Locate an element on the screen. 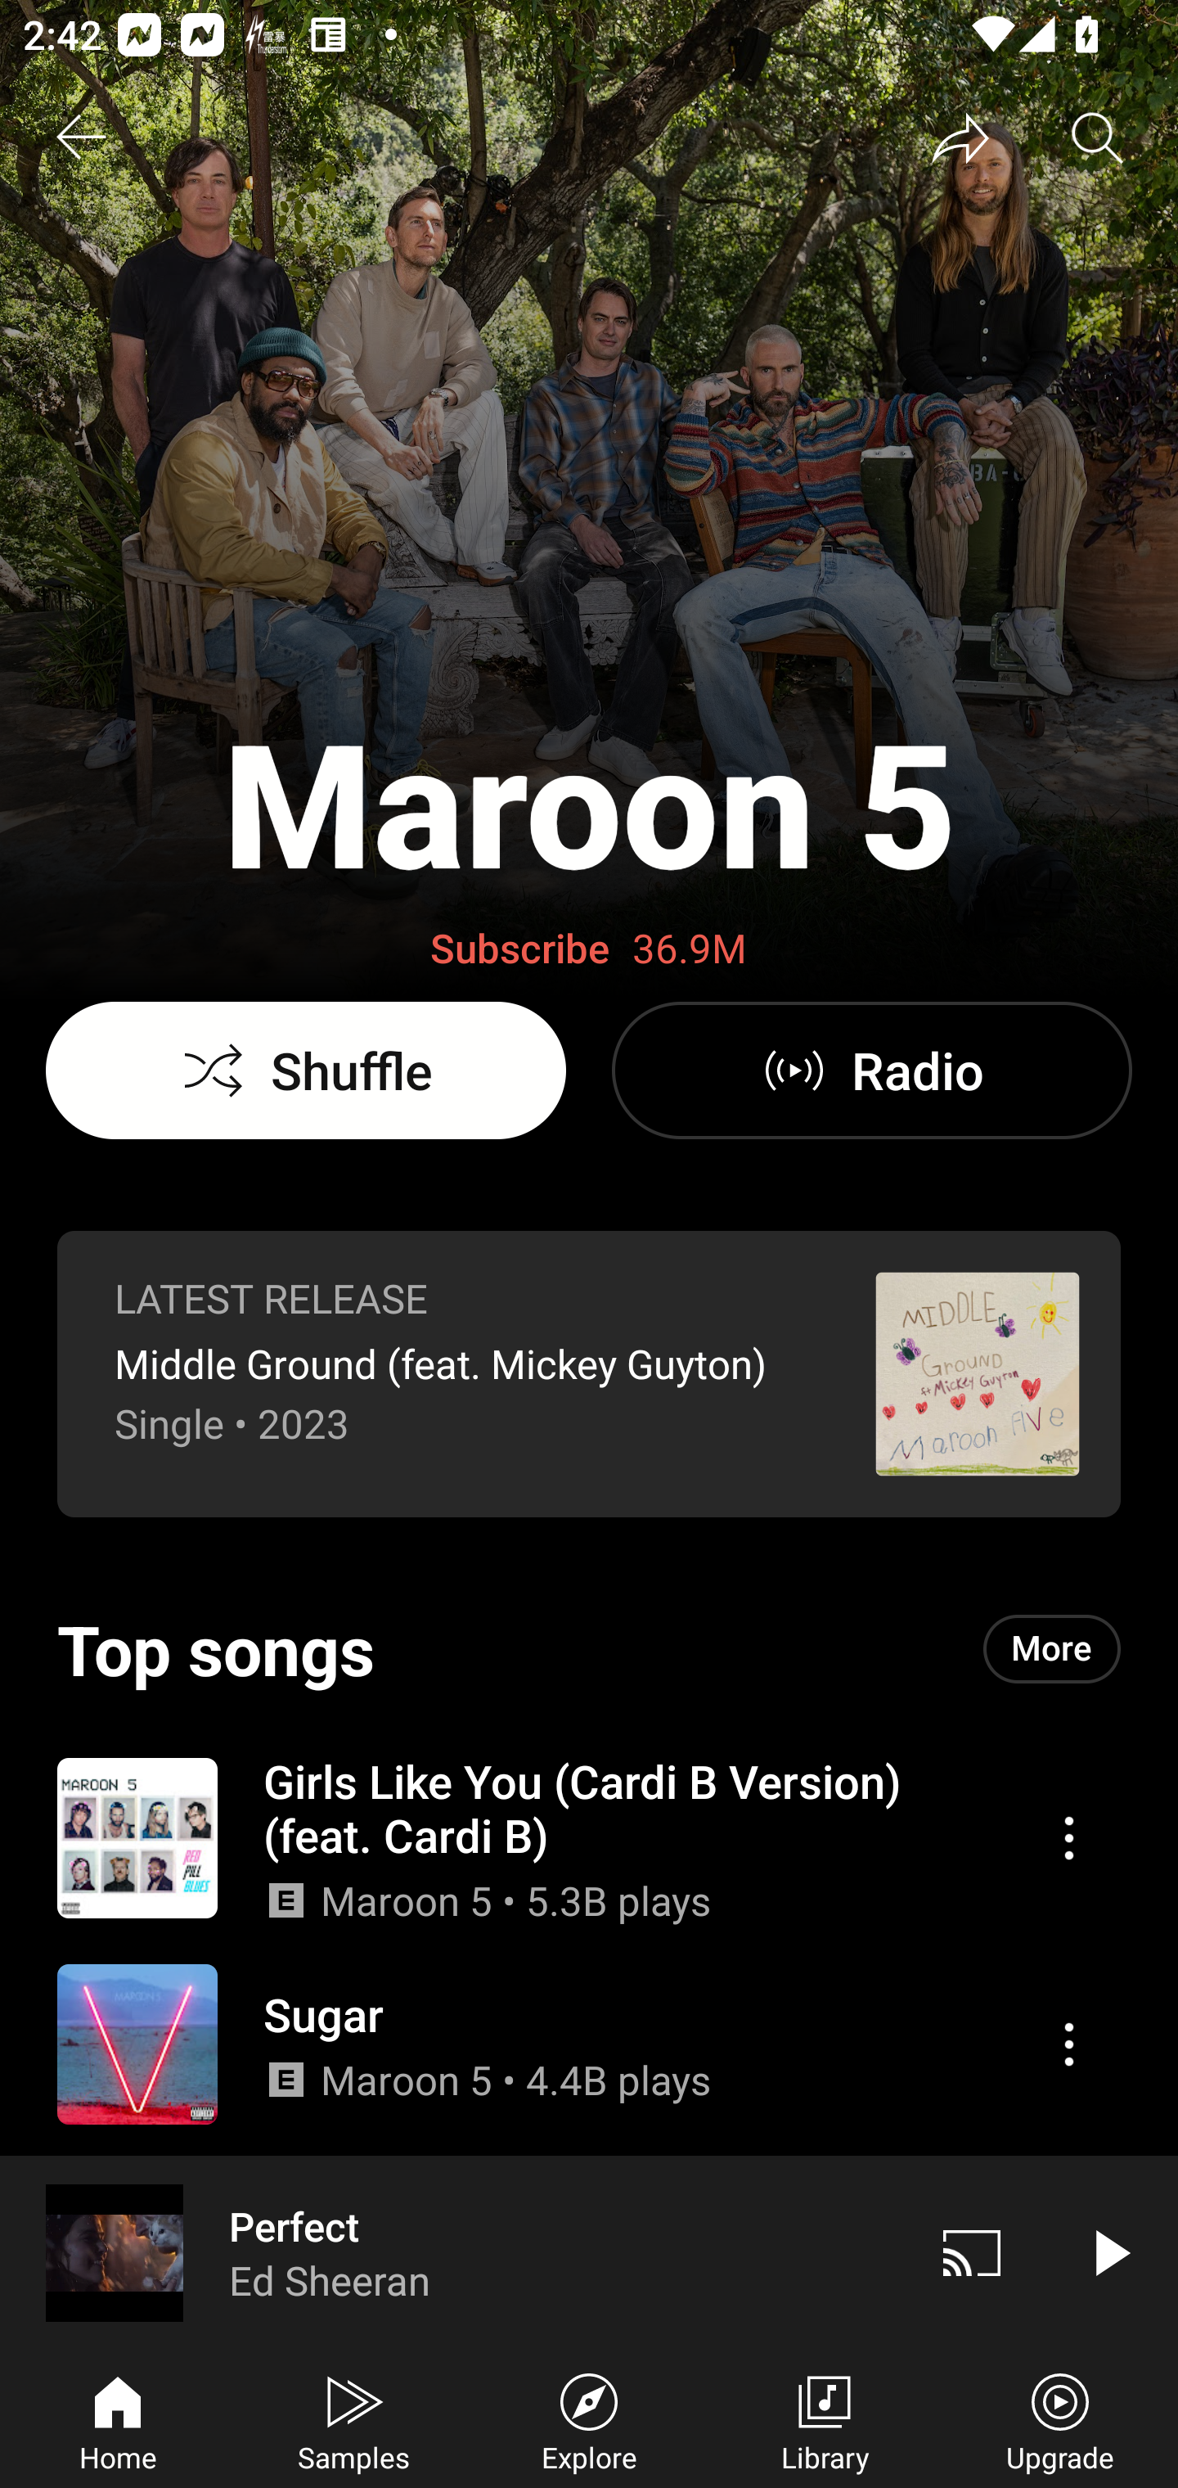  Share is located at coordinates (960, 137).